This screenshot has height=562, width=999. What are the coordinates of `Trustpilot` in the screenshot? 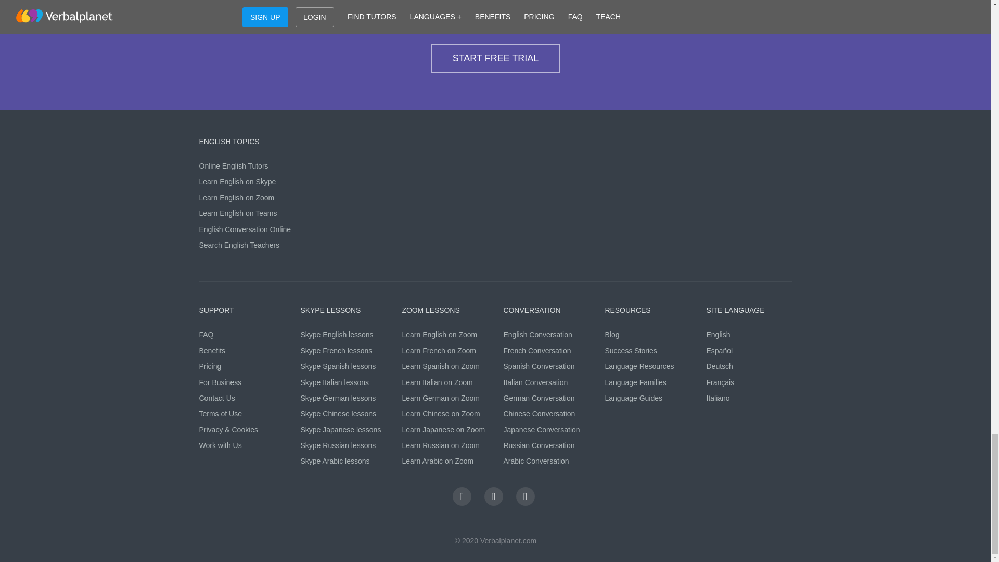 It's located at (526, 496).